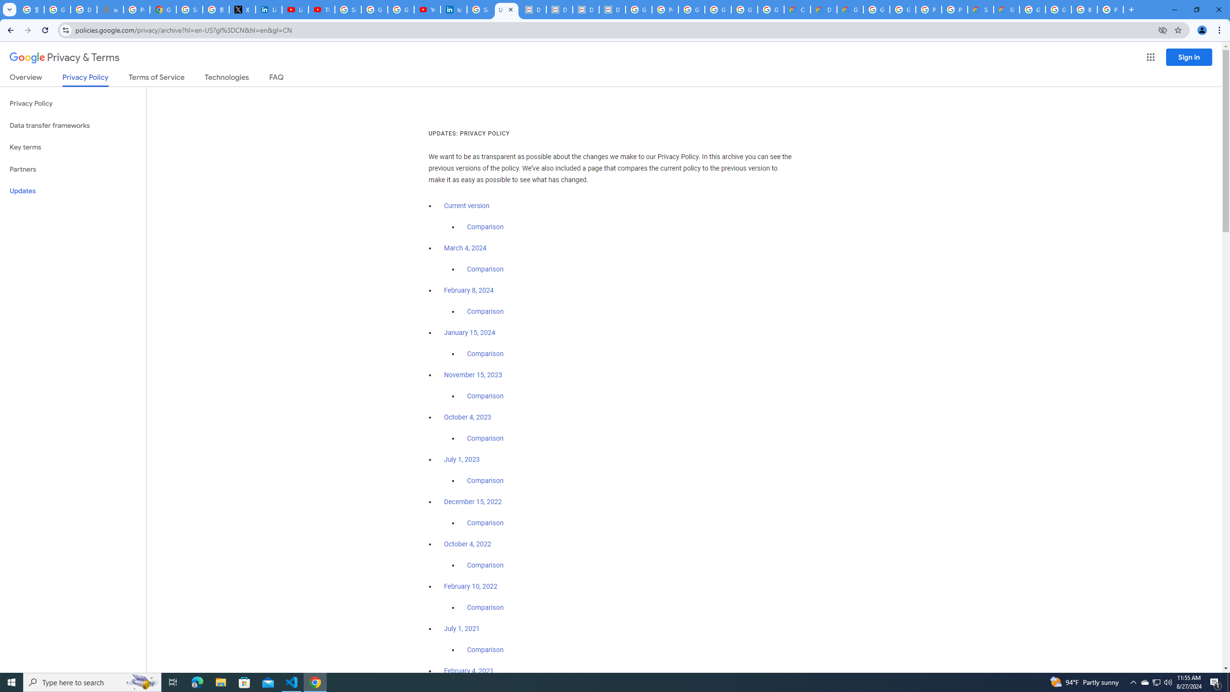 This screenshot has width=1230, height=692. I want to click on July 1, 2021, so click(462, 629).